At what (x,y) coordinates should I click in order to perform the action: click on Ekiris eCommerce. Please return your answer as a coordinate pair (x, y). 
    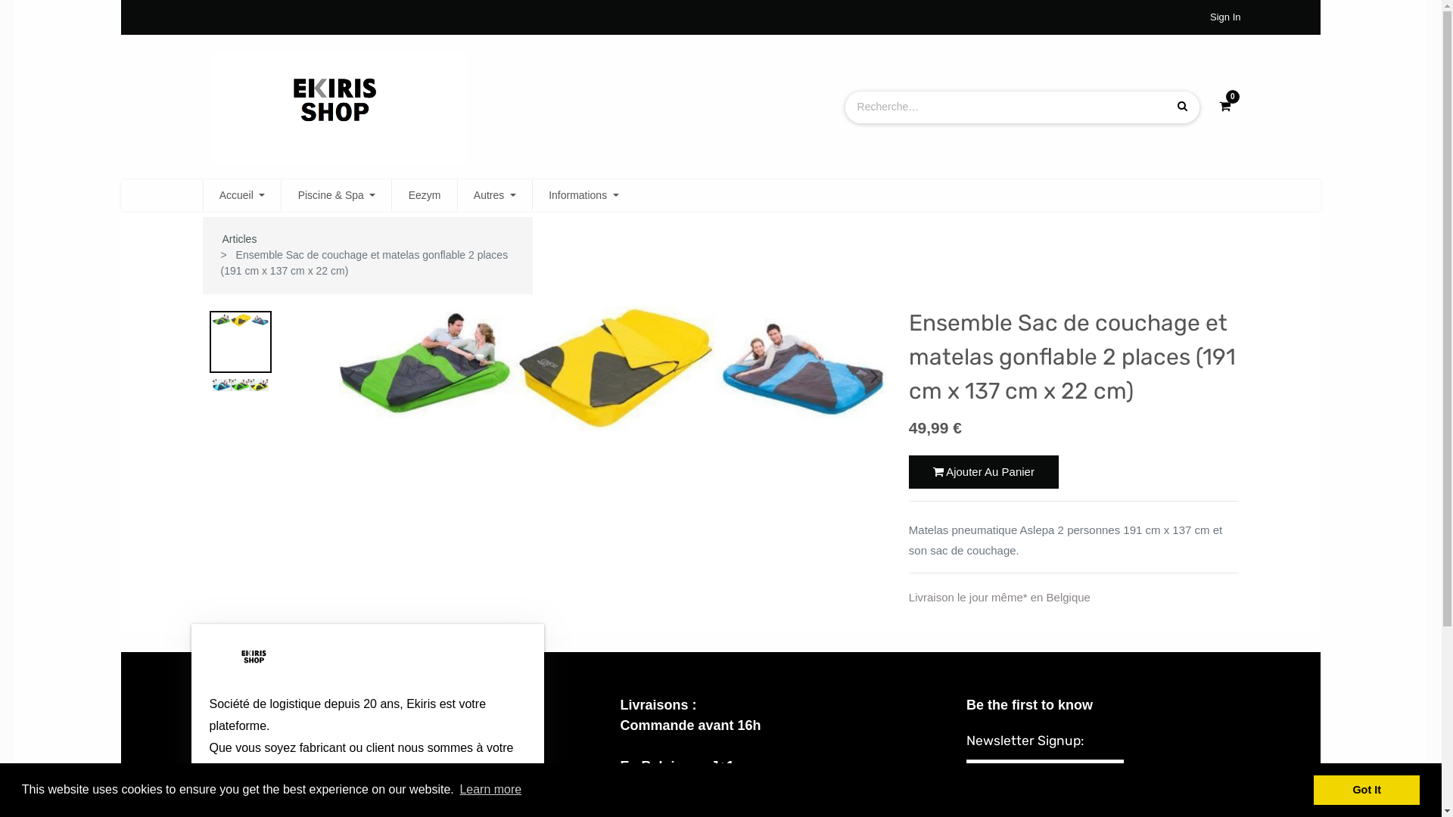
    Looking at the image, I should click on (254, 658).